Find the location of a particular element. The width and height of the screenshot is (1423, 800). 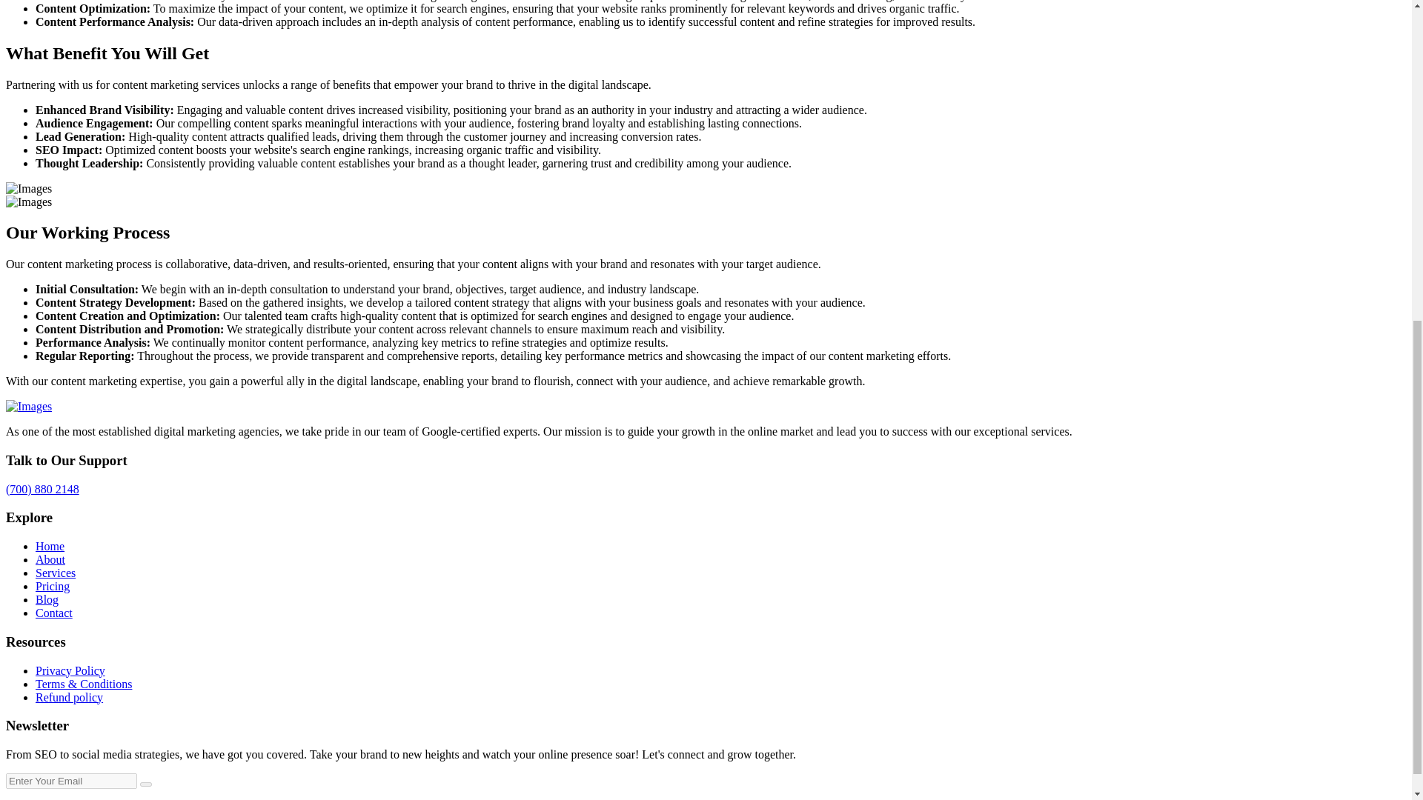

Refund policy is located at coordinates (69, 698).